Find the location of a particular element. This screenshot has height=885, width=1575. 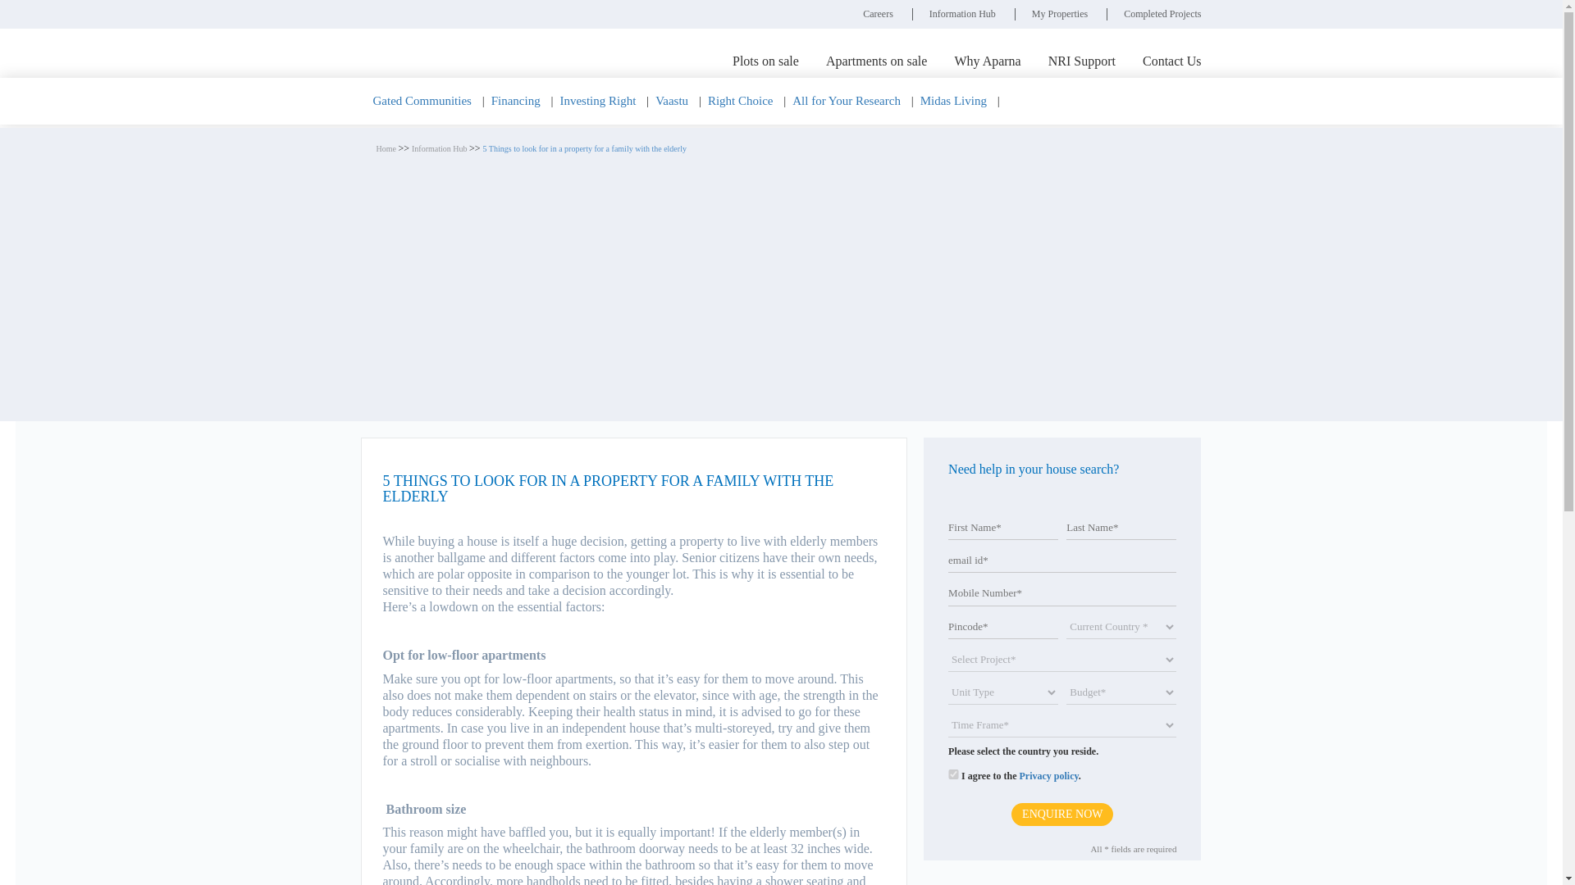

Home is located at coordinates (387, 148).